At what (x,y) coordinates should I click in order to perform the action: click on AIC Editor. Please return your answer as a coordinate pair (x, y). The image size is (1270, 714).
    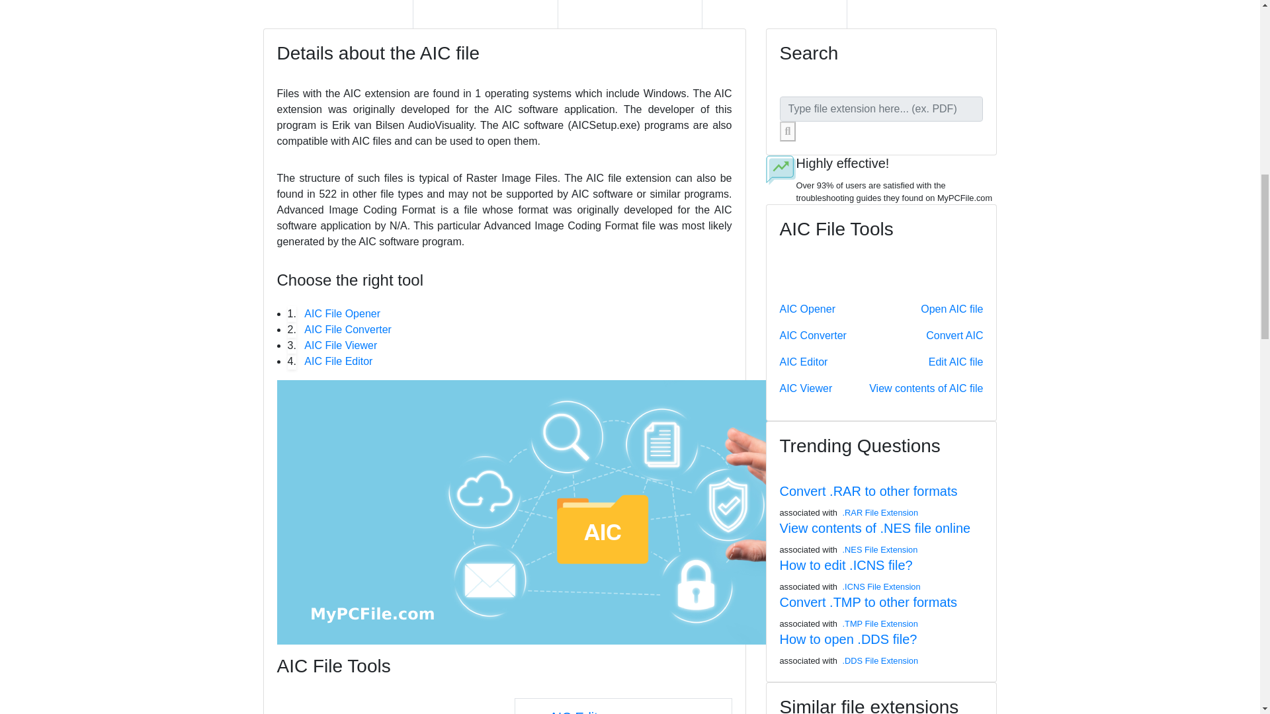
    Looking at the image, I should click on (579, 711).